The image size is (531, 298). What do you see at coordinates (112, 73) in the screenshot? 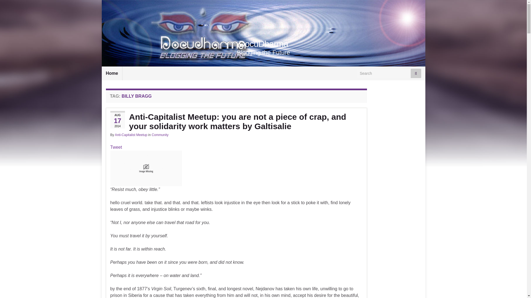
I see `Home` at bounding box center [112, 73].